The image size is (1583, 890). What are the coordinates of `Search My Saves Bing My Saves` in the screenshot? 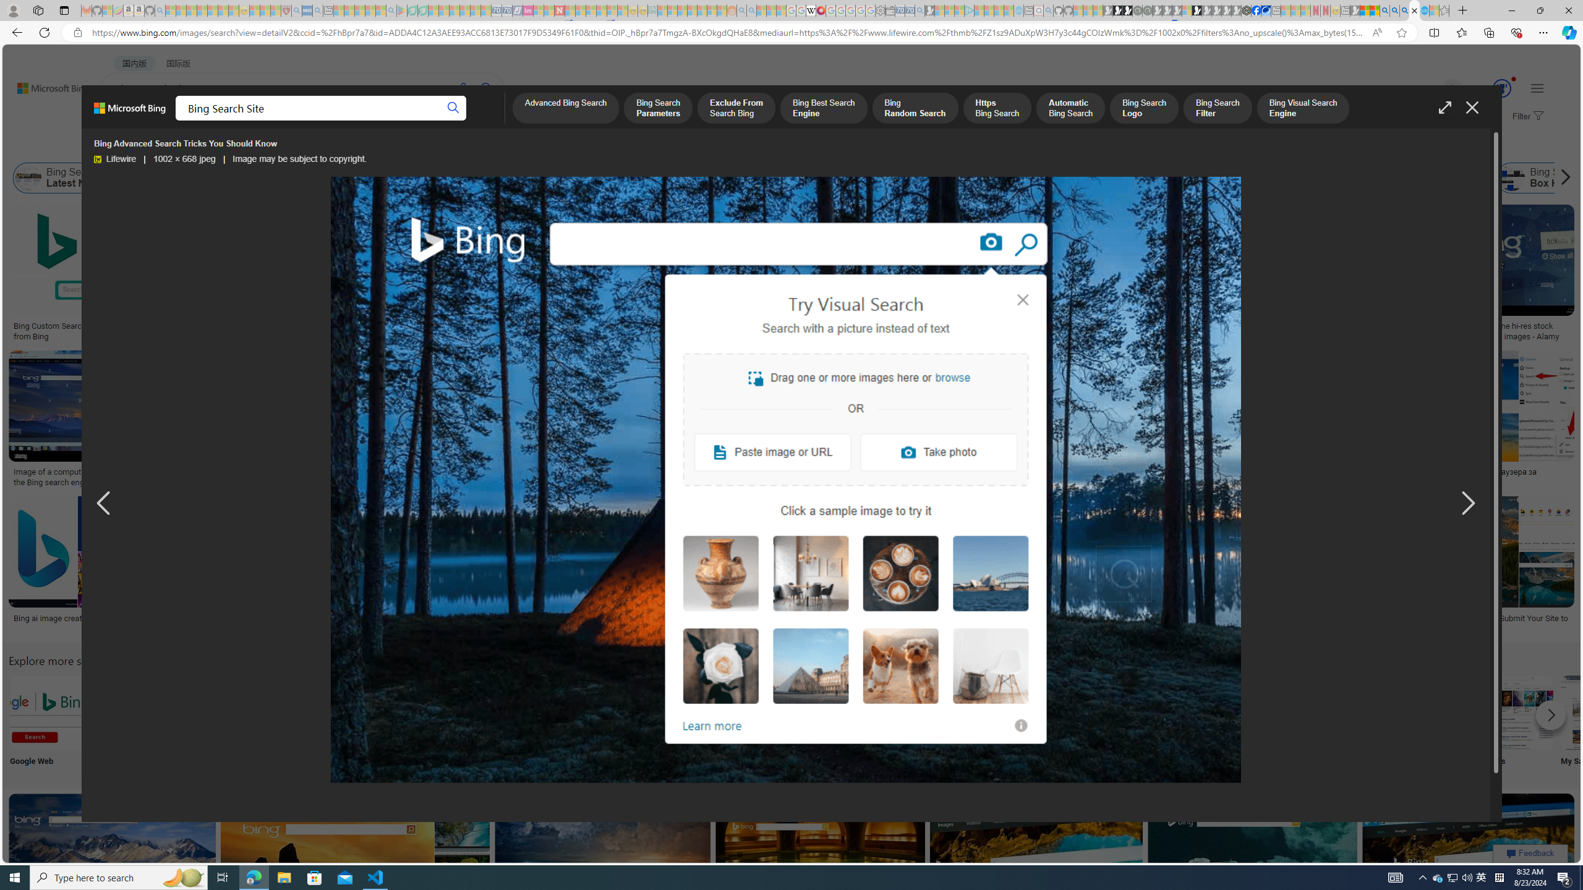 It's located at (1598, 723).